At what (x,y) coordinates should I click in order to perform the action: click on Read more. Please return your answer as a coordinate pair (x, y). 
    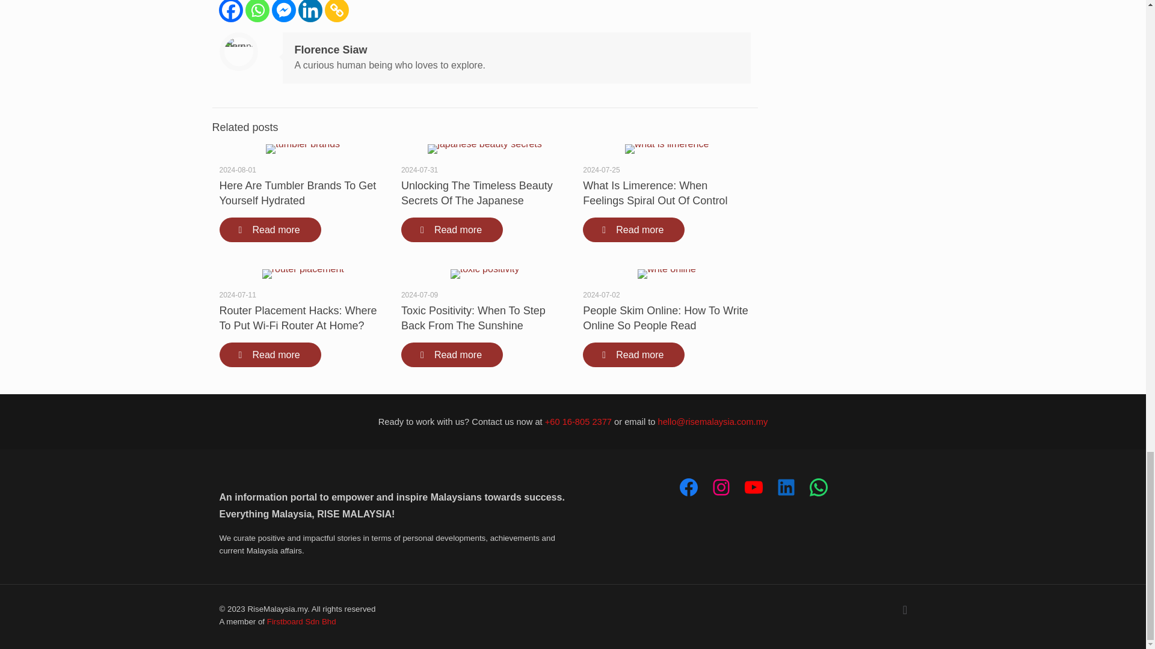
    Looking at the image, I should click on (269, 230).